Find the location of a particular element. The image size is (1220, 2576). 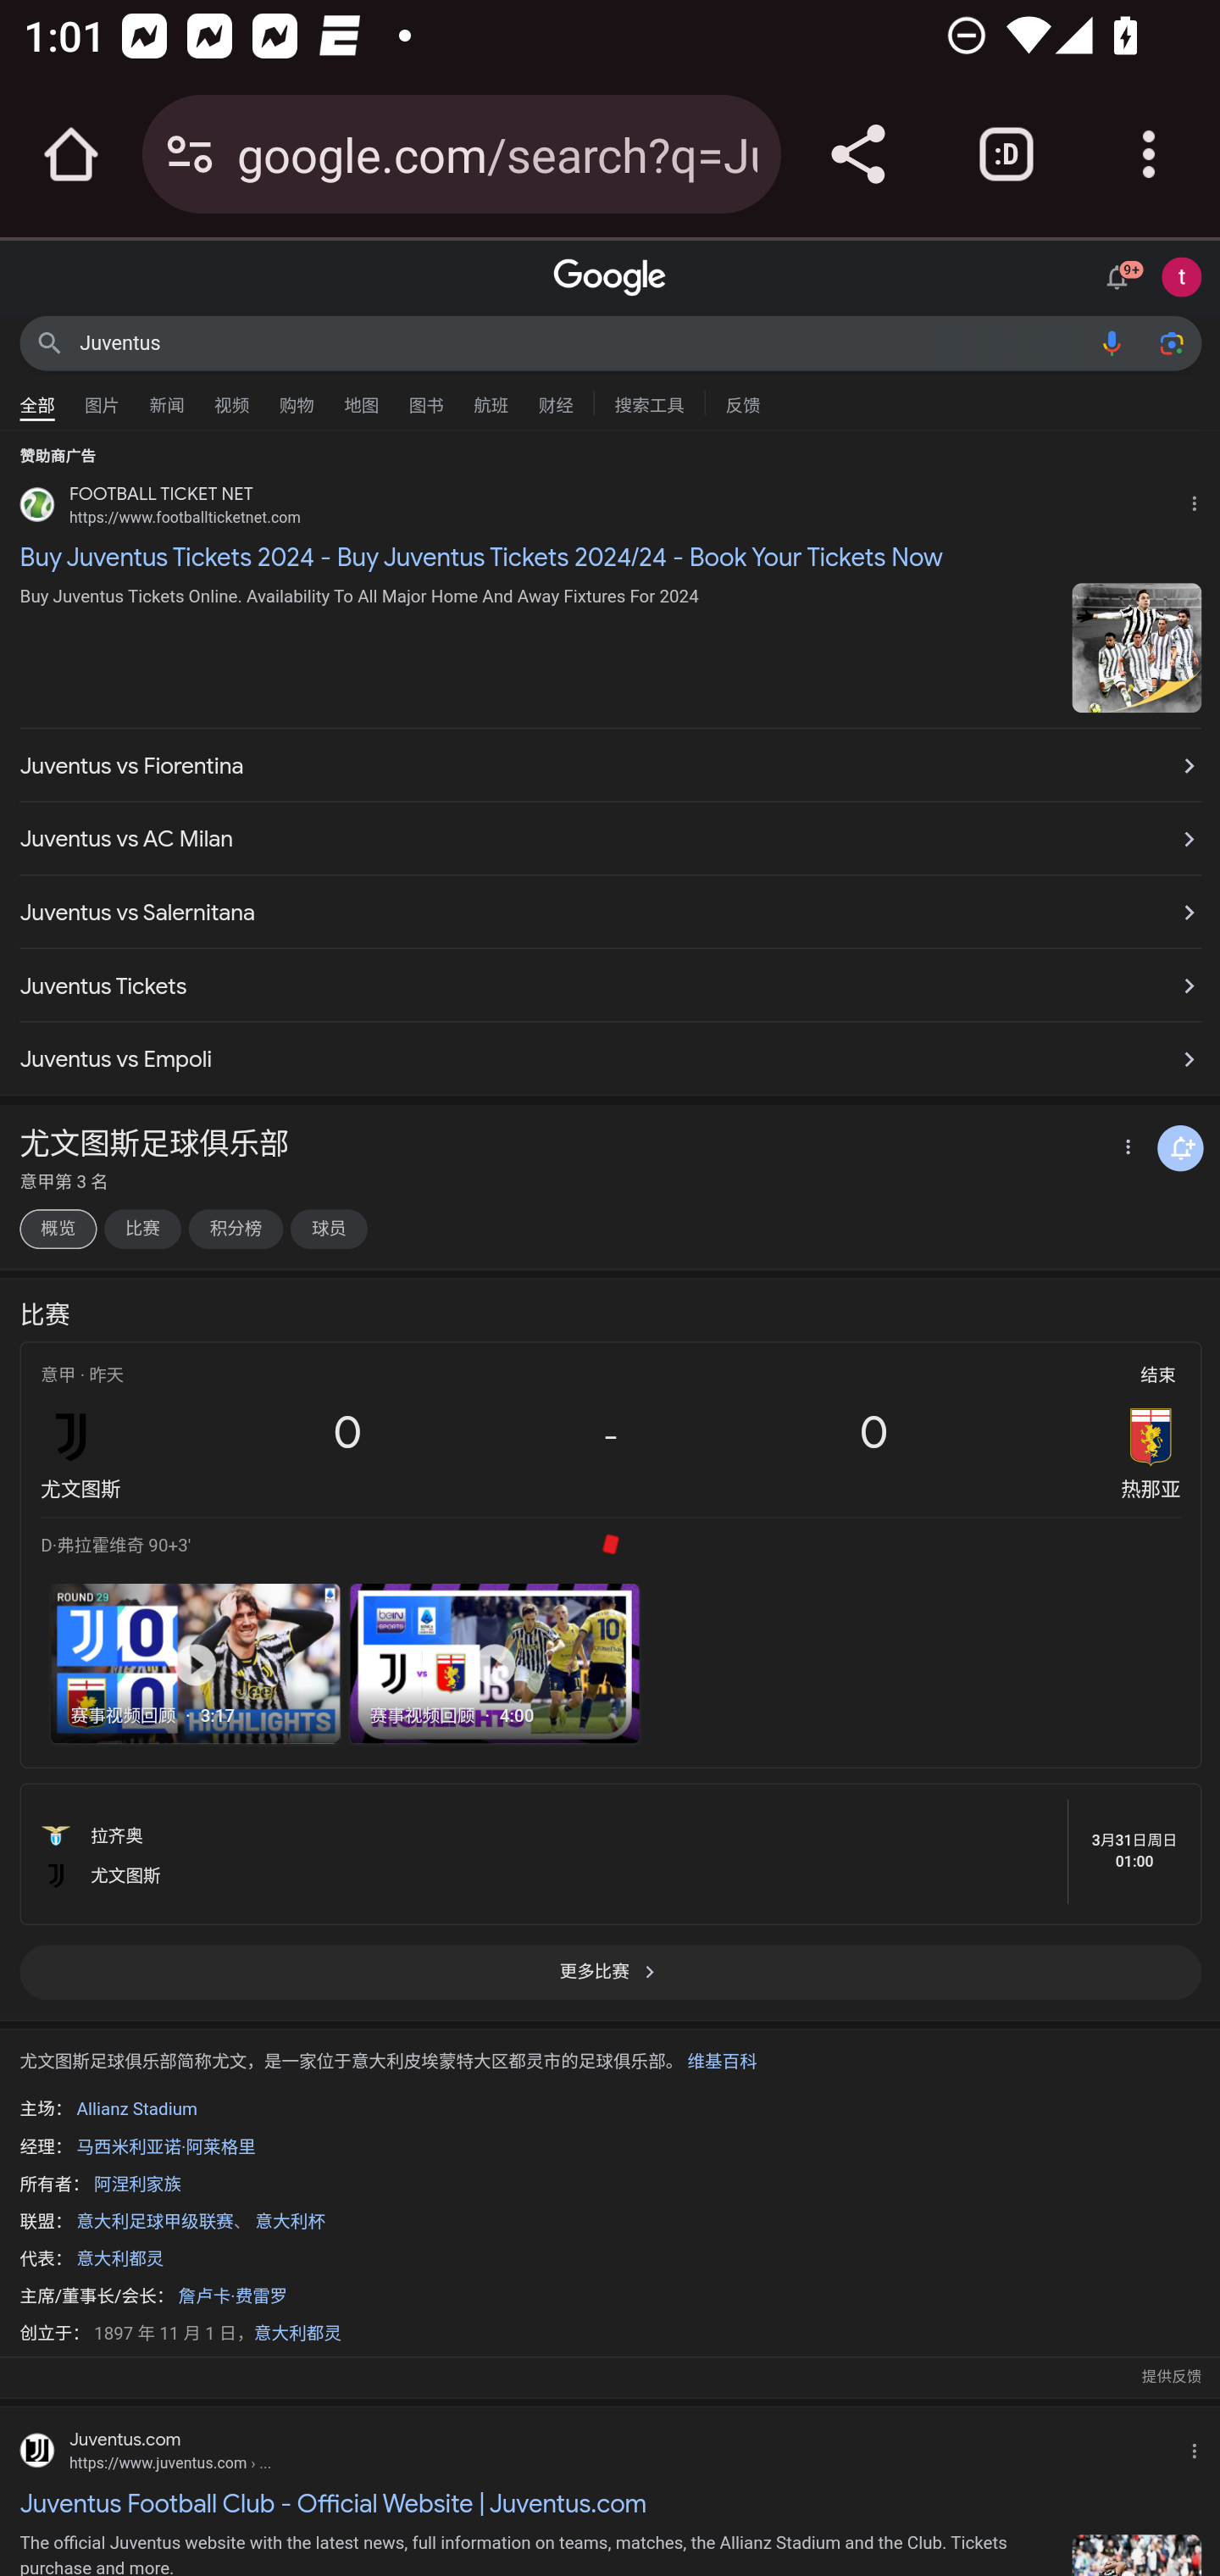

Google 账号： test appium (testappium002@gmail.com) is located at coordinates (1182, 276).